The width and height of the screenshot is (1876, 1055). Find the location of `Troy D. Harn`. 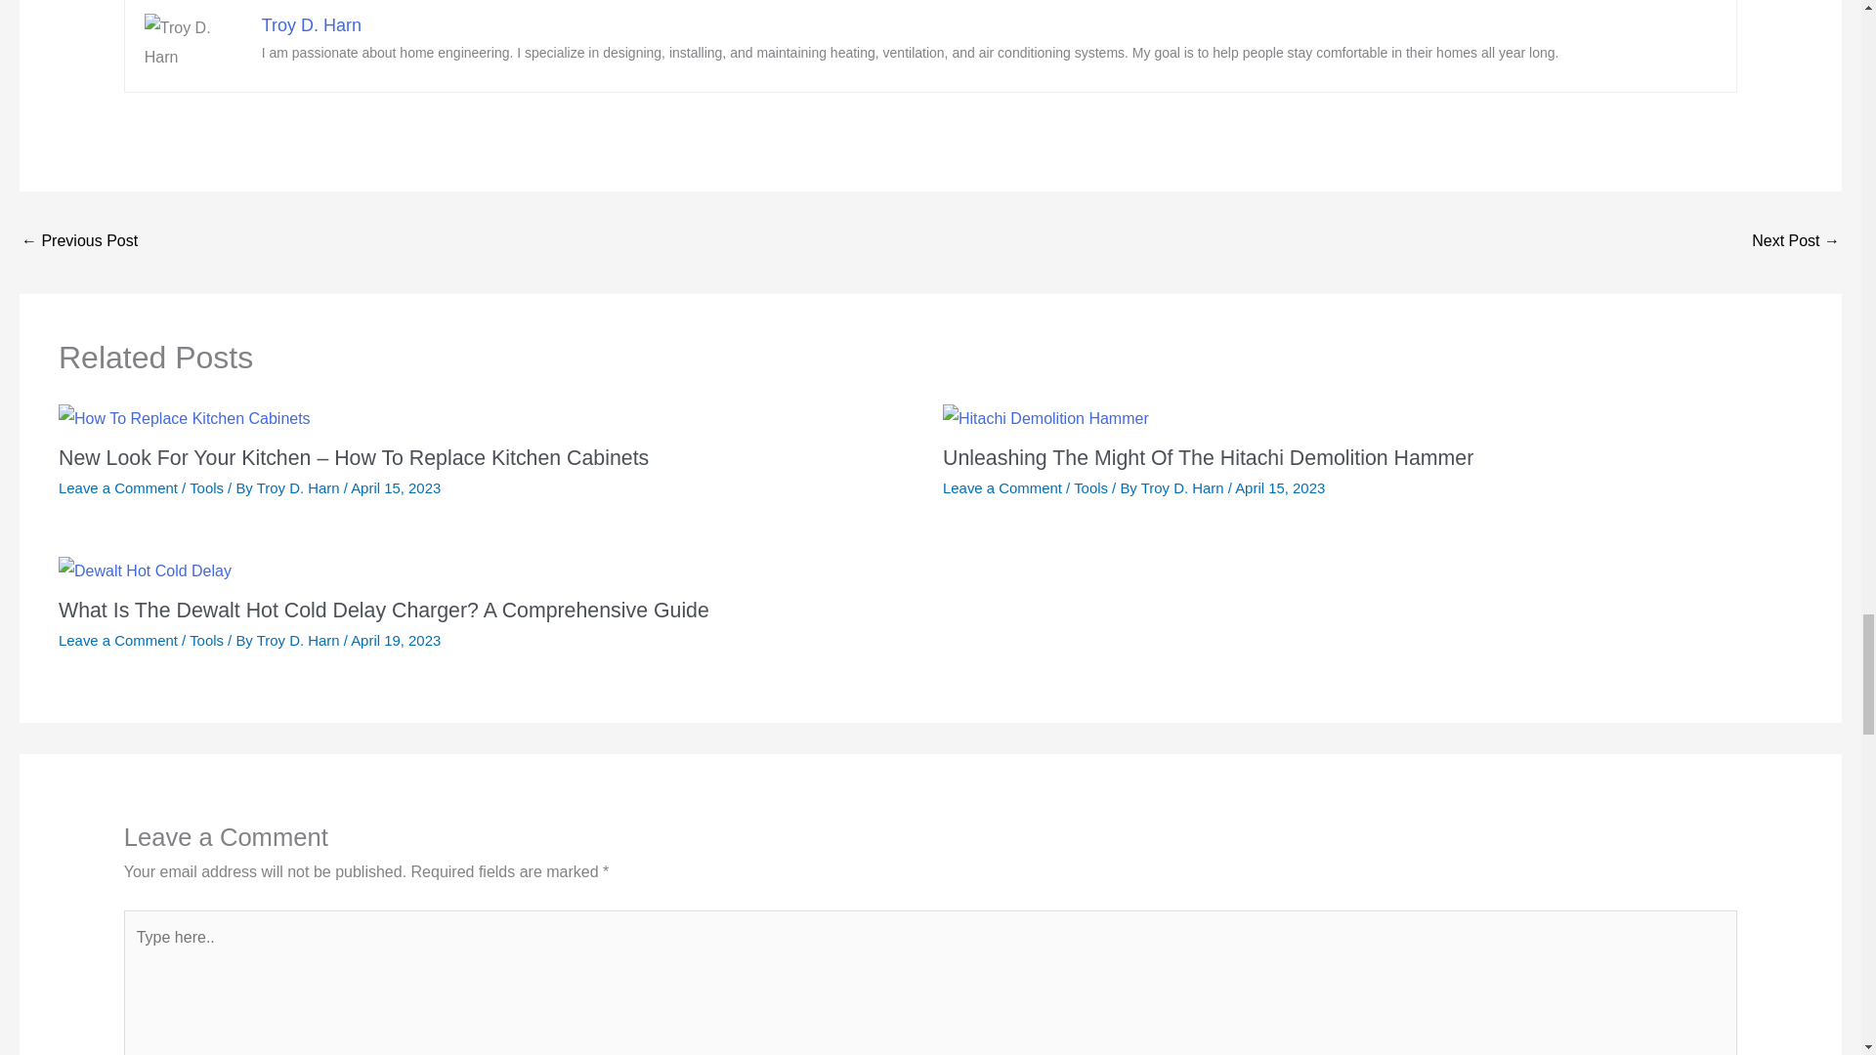

Troy D. Harn is located at coordinates (1184, 487).